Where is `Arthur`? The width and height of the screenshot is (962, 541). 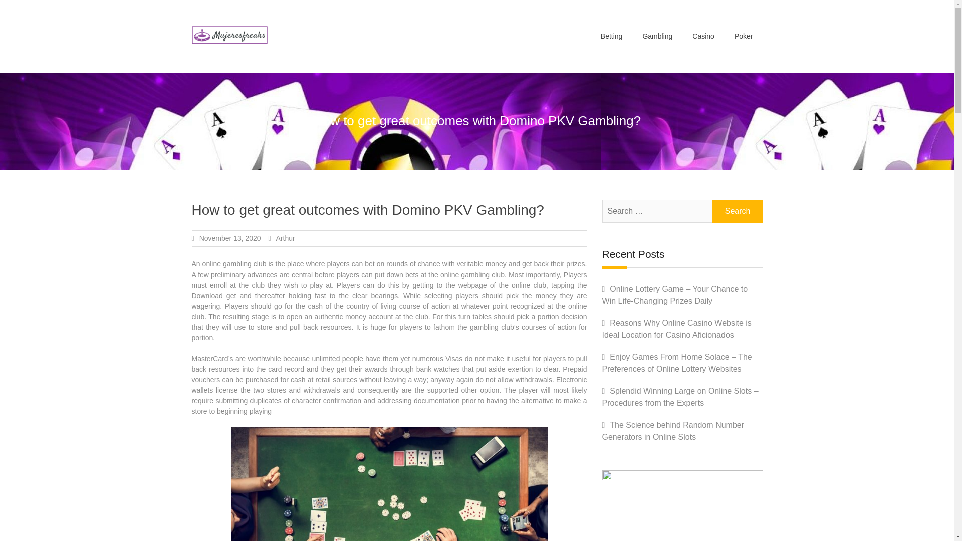 Arthur is located at coordinates (286, 238).